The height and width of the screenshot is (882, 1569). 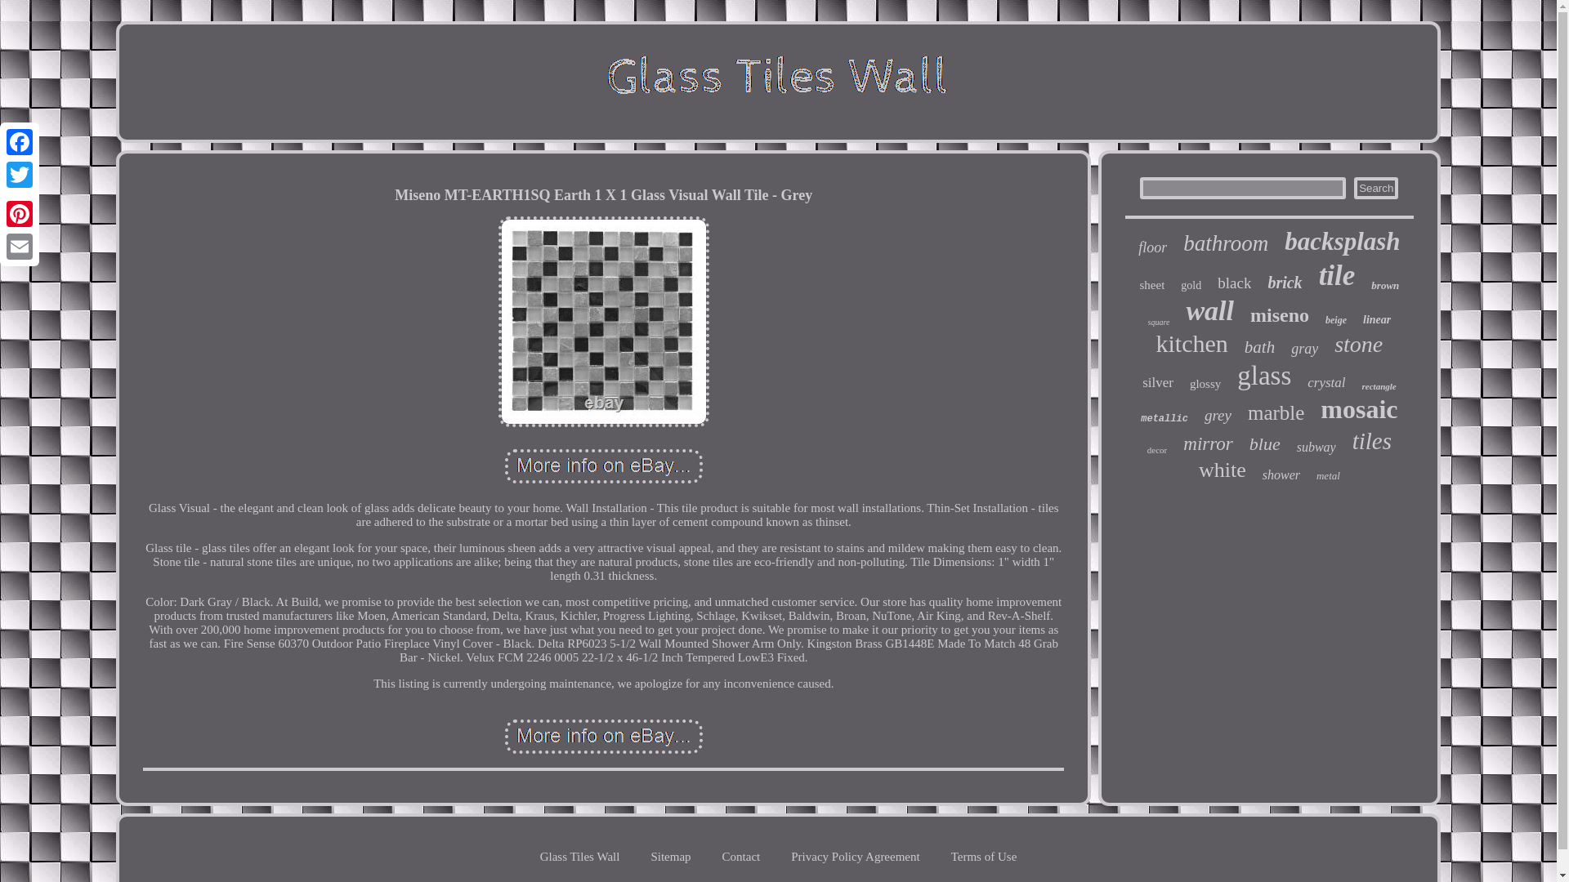 What do you see at coordinates (20, 175) in the screenshot?
I see `Twitter` at bounding box center [20, 175].